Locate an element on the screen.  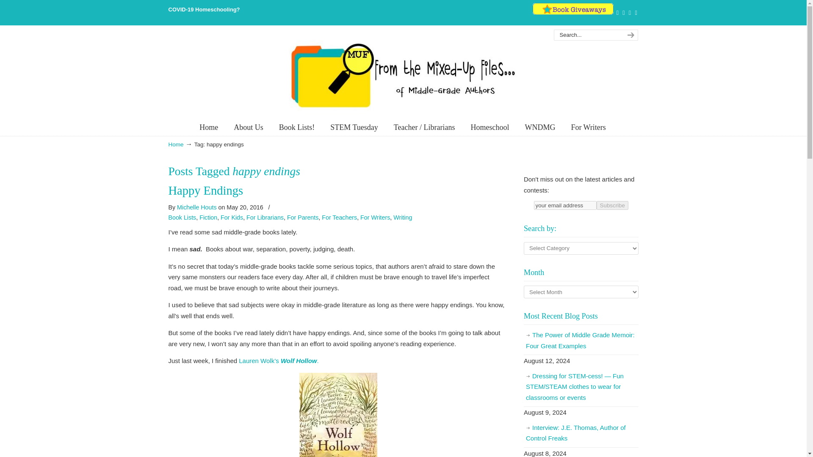
Happy Endings is located at coordinates (206, 190).